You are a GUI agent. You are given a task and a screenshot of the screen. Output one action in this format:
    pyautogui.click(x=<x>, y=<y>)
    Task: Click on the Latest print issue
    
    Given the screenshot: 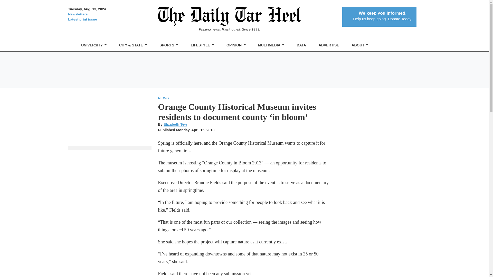 What is the action you would take?
    pyautogui.click(x=109, y=19)
    